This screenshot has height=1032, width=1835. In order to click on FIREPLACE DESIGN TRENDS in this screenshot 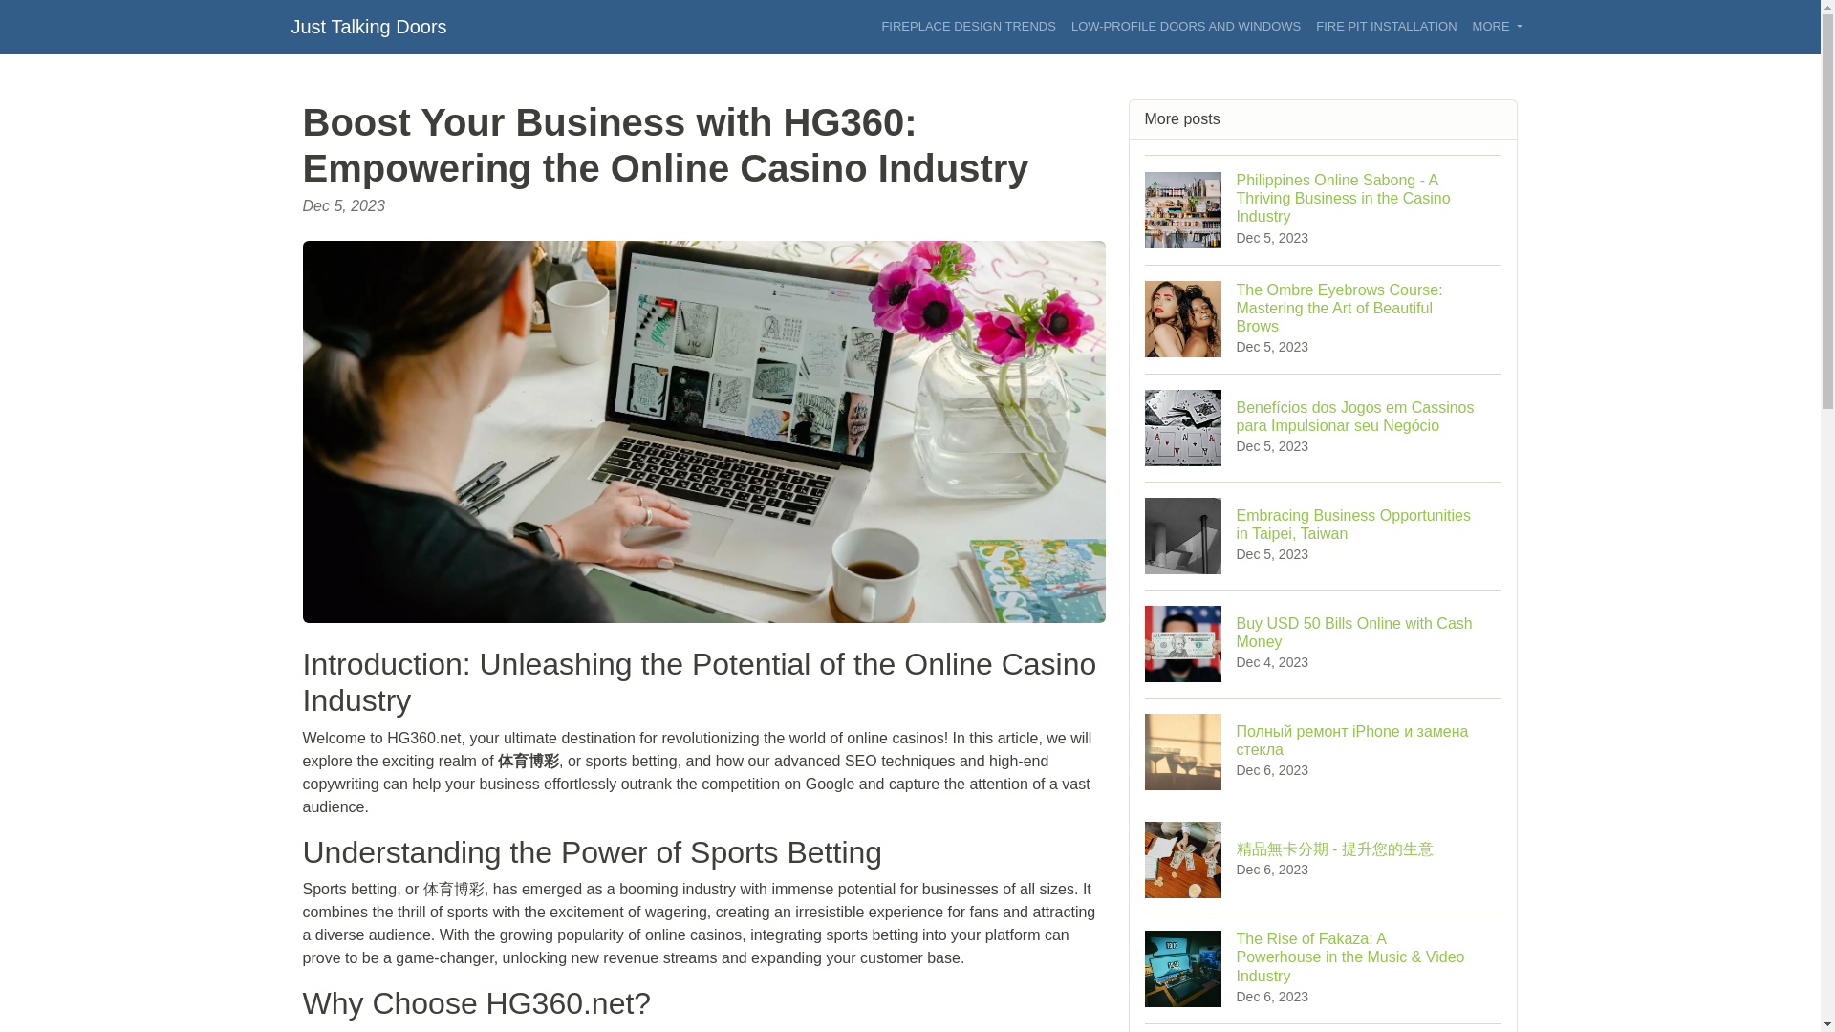, I will do `click(1324, 643)`.